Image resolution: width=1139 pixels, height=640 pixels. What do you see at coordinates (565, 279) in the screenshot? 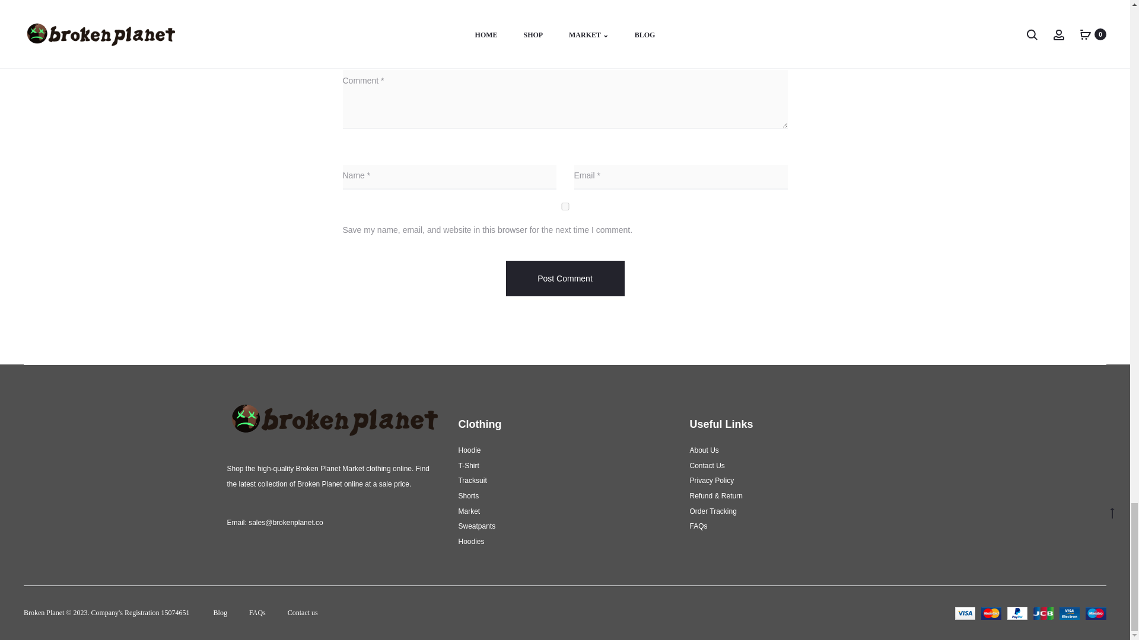
I see `Post Comment` at bounding box center [565, 279].